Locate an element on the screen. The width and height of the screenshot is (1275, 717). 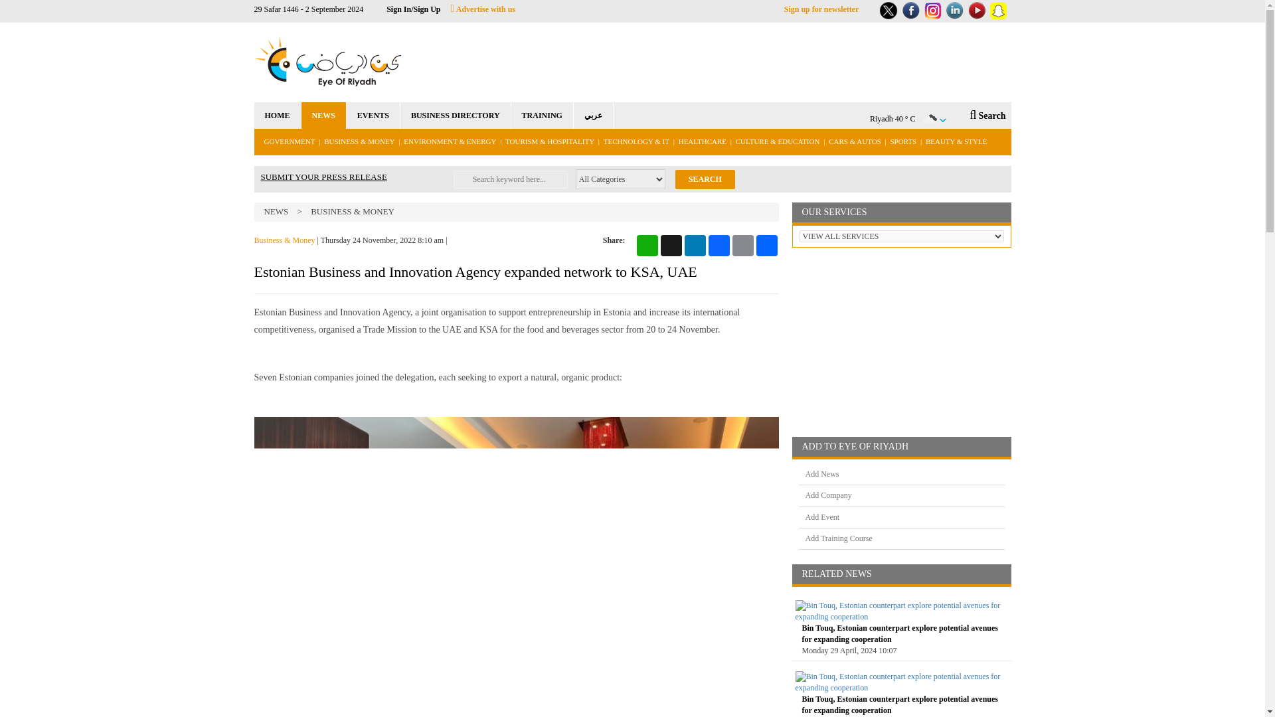
broken clouds is located at coordinates (930, 119).